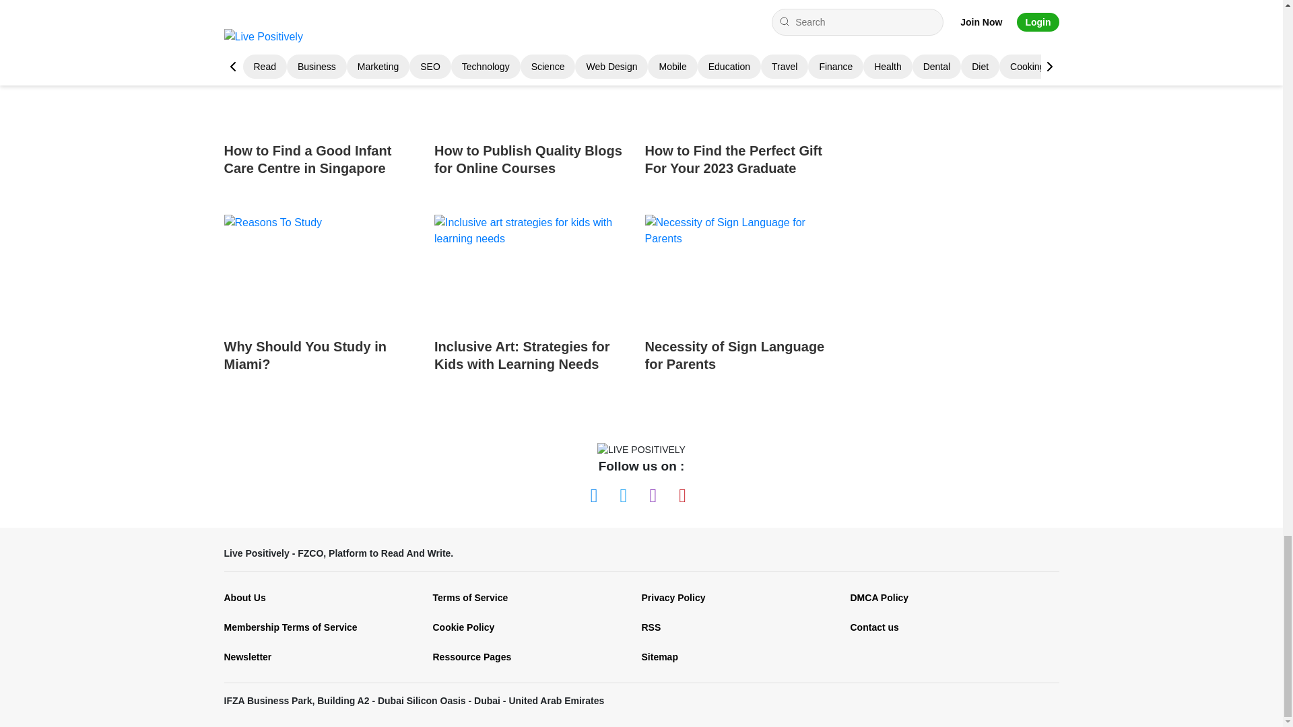 Image resolution: width=1293 pixels, height=727 pixels. Describe the element at coordinates (535, 75) in the screenshot. I see `Online Course` at that location.